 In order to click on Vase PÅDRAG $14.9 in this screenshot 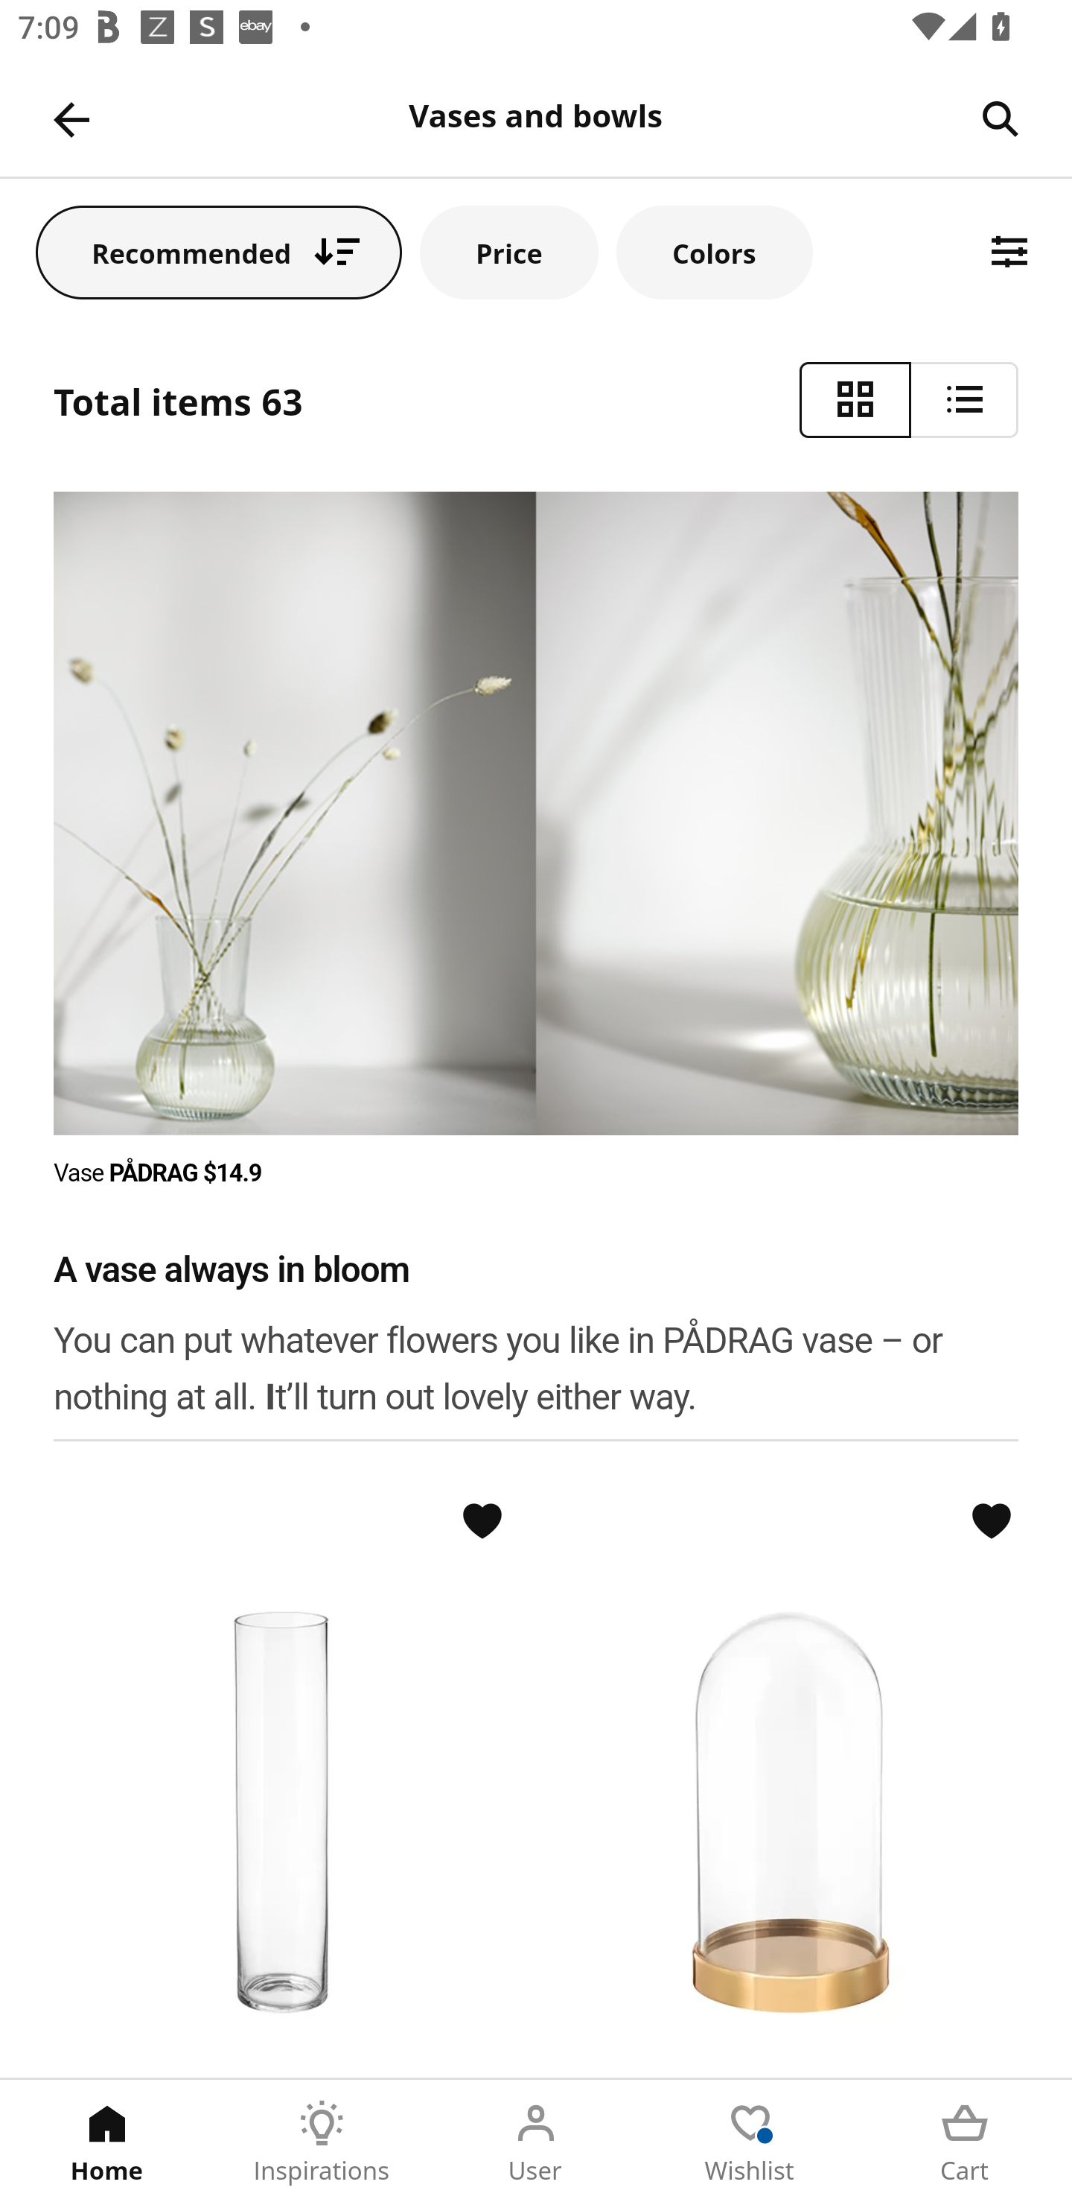, I will do `click(159, 1173)`.